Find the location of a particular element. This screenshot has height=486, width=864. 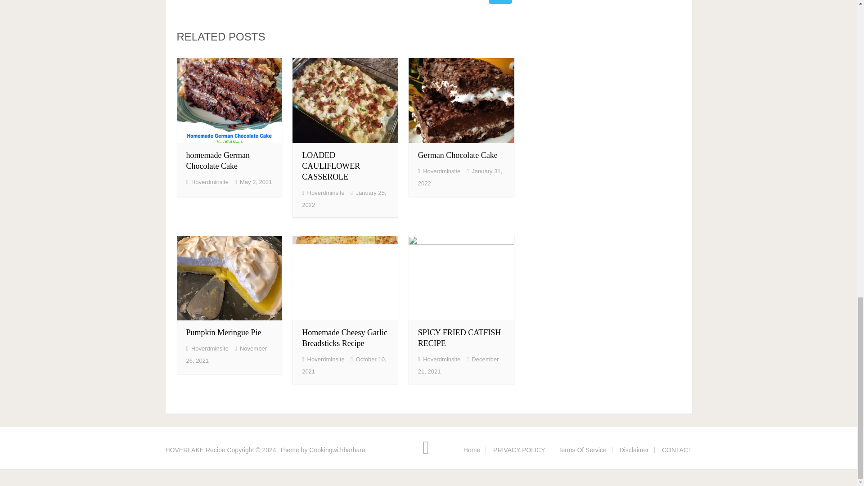

SPICY FRIED CATFISH RECIPE is located at coordinates (459, 338).